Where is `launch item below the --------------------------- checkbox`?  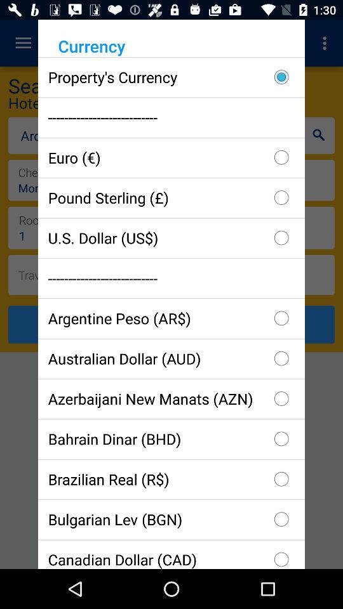
launch item below the --------------------------- checkbox is located at coordinates (171, 157).